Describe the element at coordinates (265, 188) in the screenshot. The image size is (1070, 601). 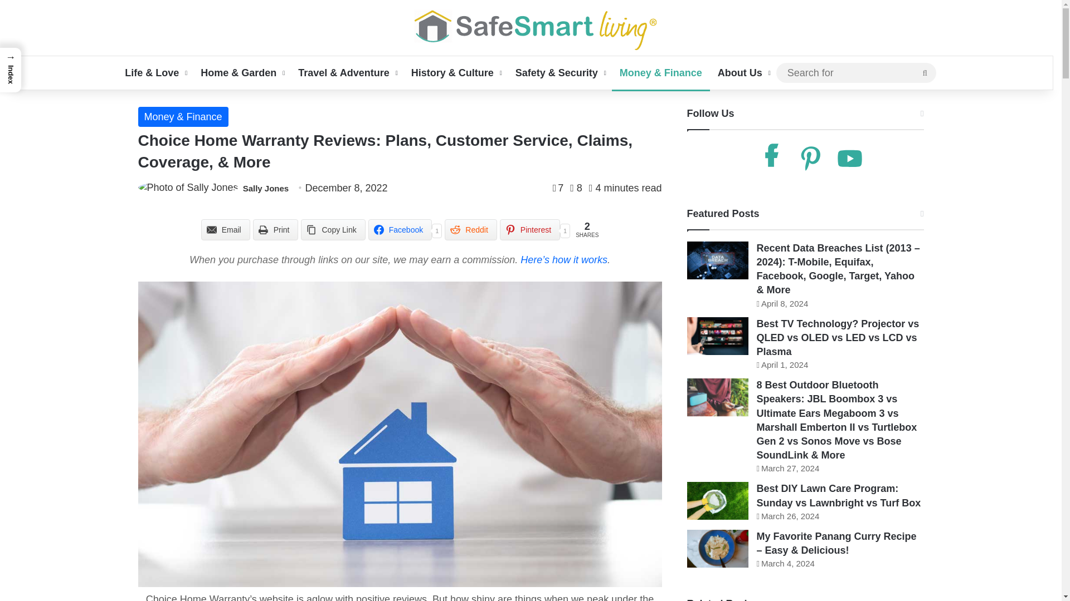
I see `Sally Jones` at that location.